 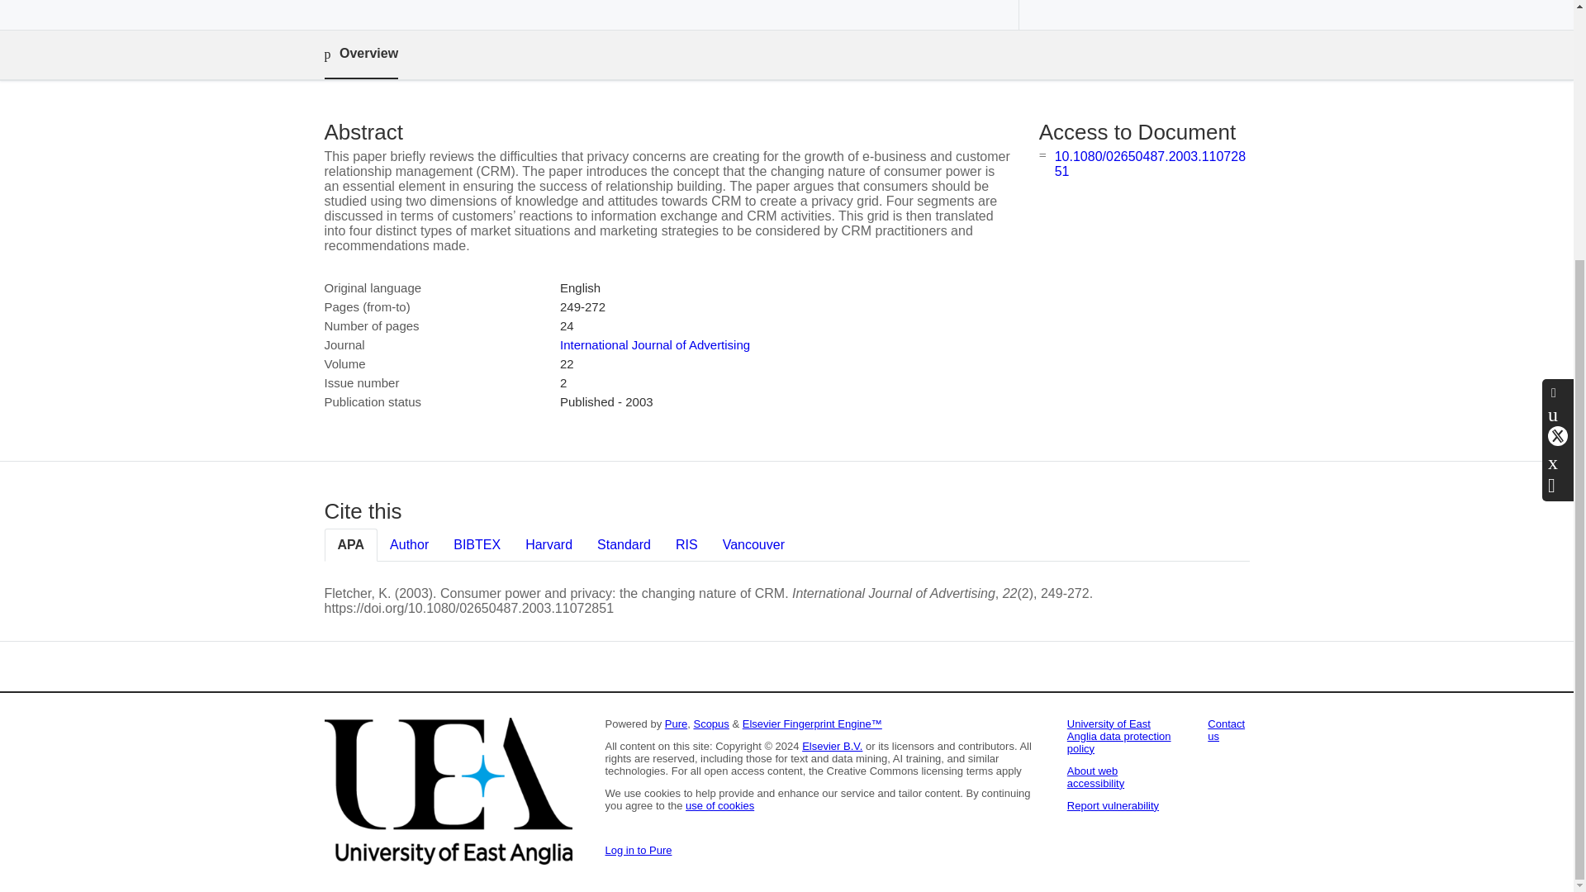 What do you see at coordinates (1226, 730) in the screenshot?
I see `Contact us` at bounding box center [1226, 730].